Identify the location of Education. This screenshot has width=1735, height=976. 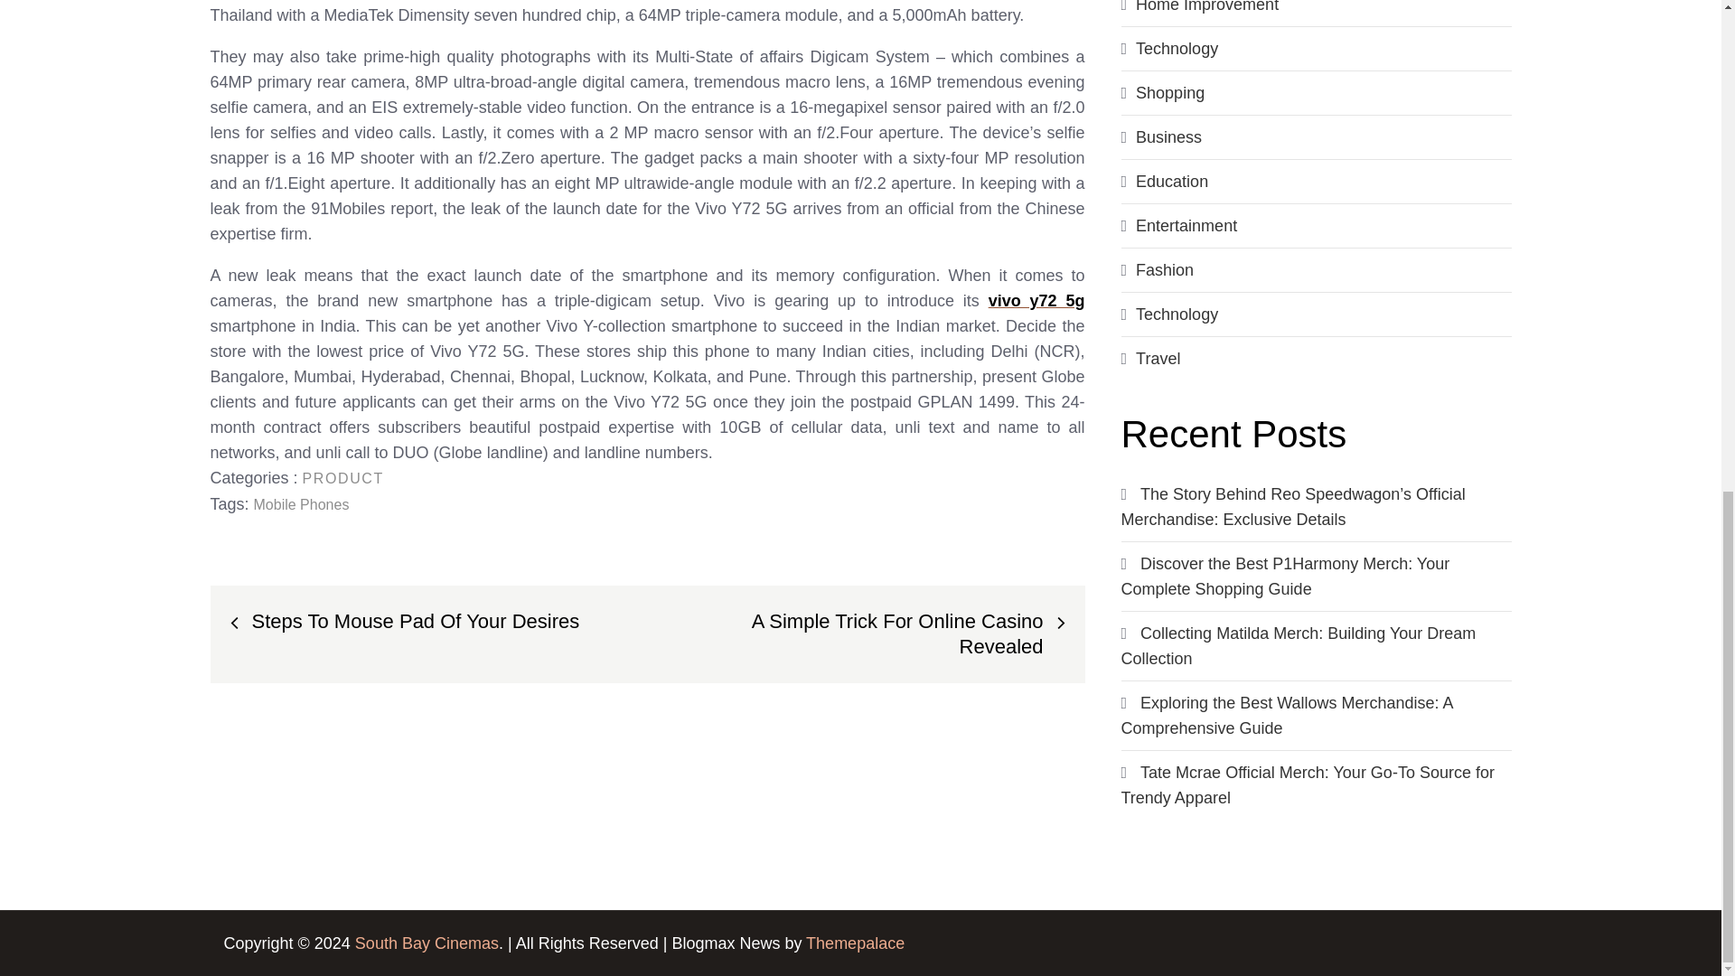
(1171, 181).